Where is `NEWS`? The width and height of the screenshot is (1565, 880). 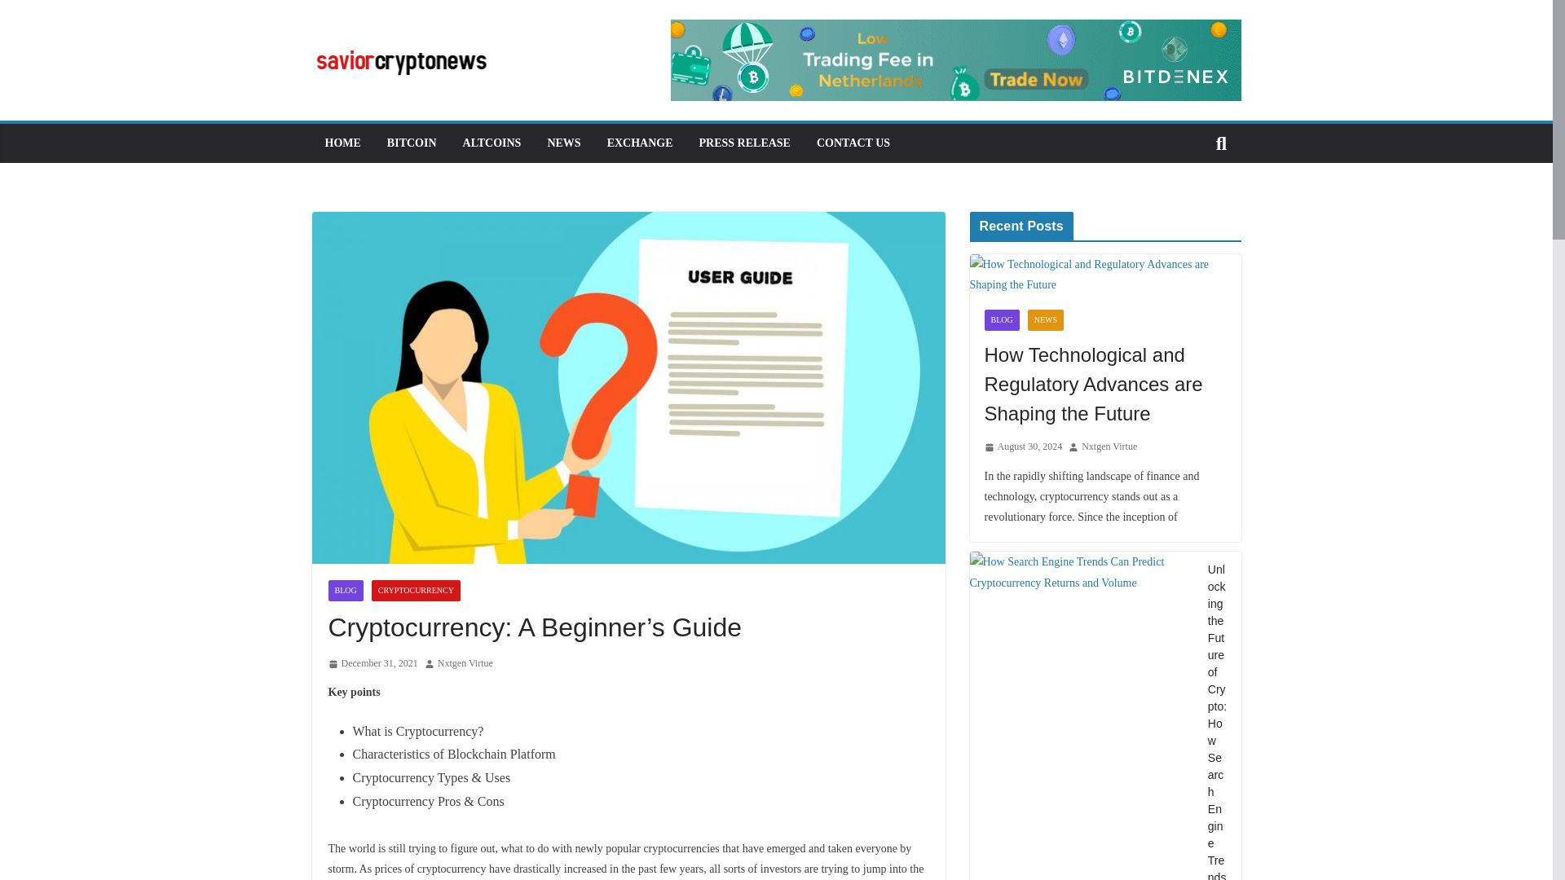
NEWS is located at coordinates (563, 143).